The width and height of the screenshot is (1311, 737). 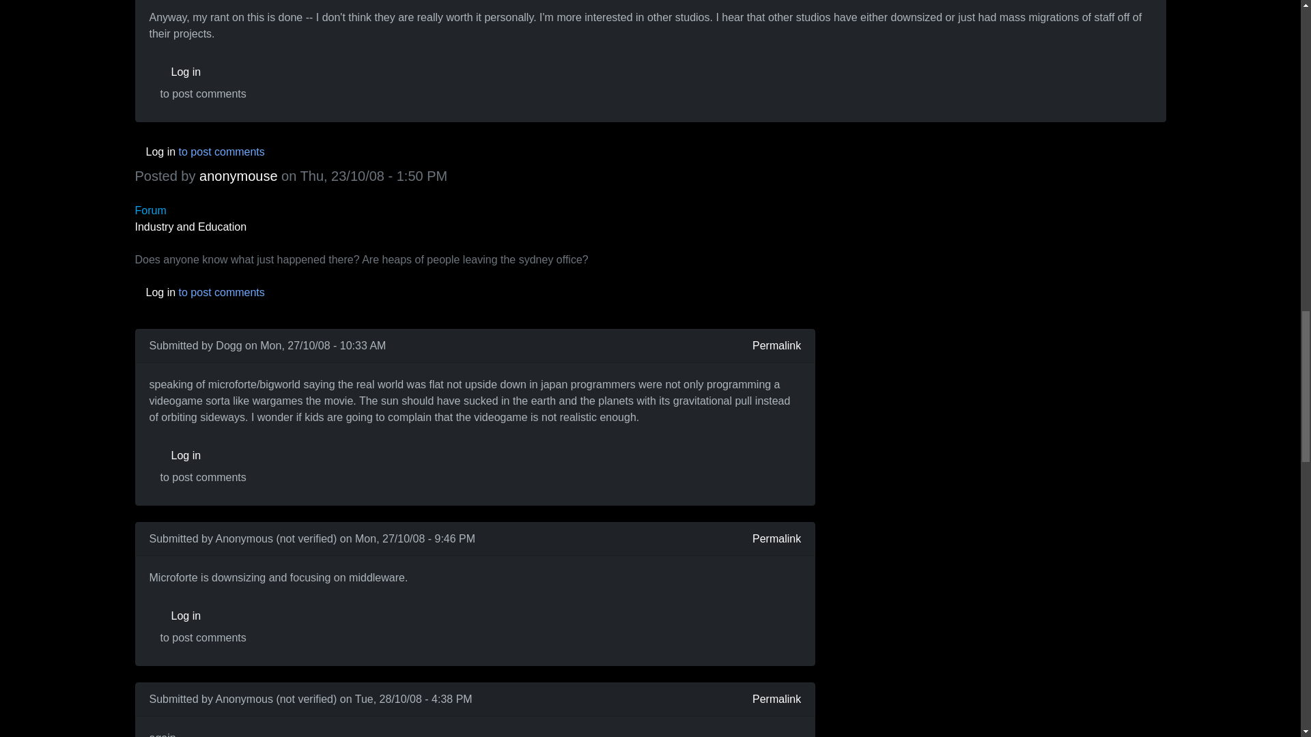 What do you see at coordinates (238, 176) in the screenshot?
I see `View user profile.` at bounding box center [238, 176].